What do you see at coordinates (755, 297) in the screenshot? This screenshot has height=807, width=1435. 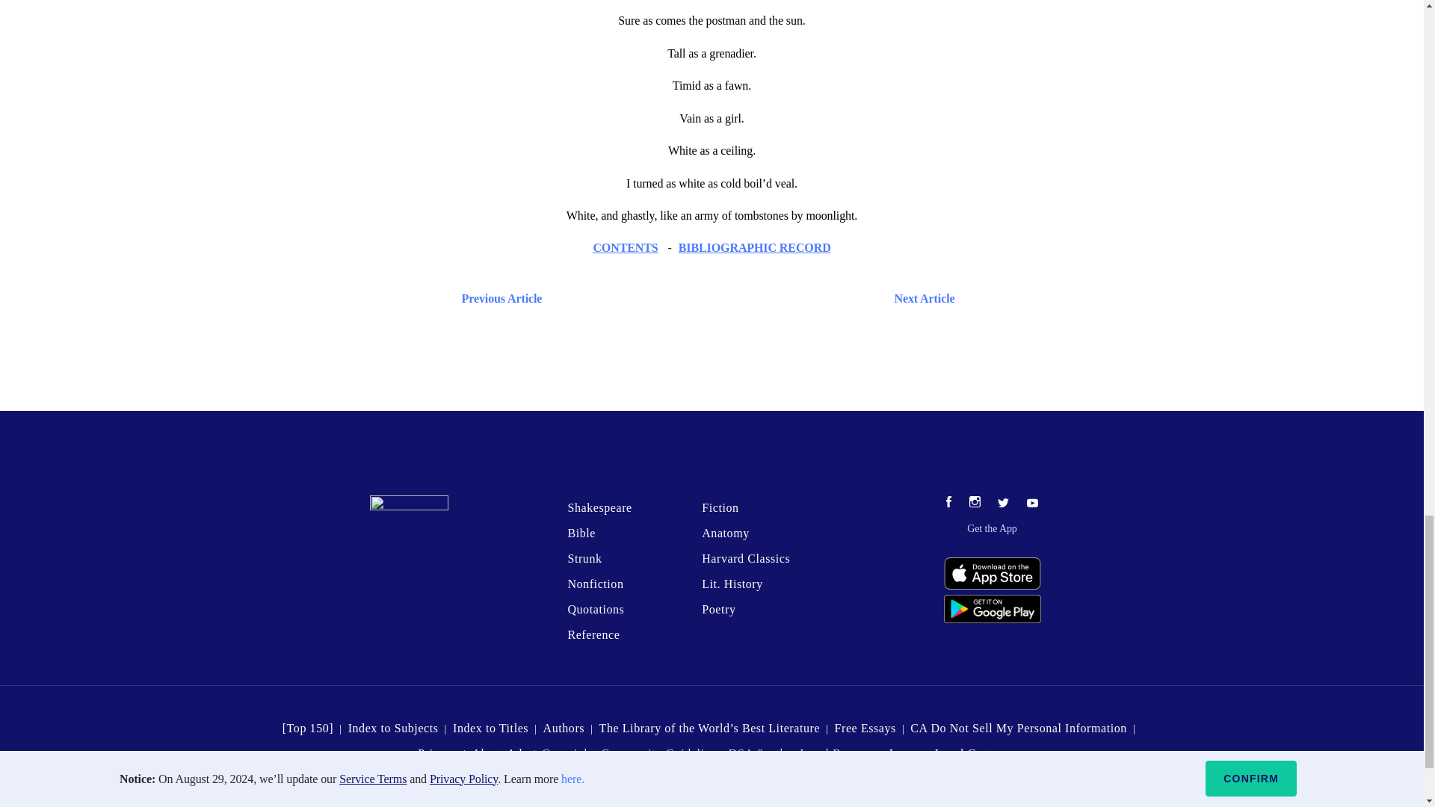 I see `Next Article` at bounding box center [755, 297].